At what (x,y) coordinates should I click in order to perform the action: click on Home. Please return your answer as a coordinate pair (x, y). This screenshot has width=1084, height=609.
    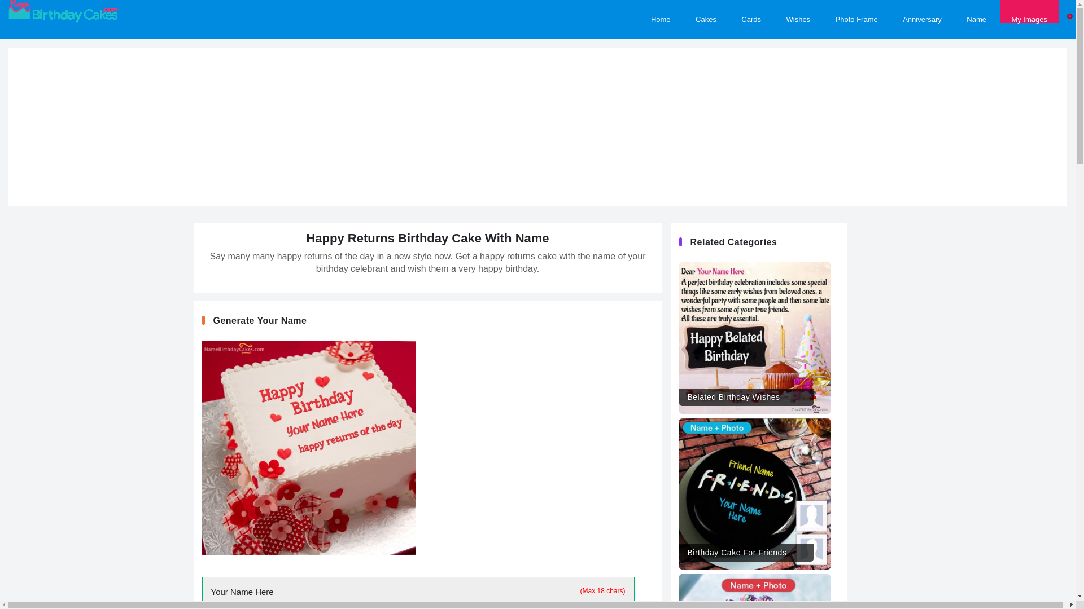
    Looking at the image, I should click on (661, 11).